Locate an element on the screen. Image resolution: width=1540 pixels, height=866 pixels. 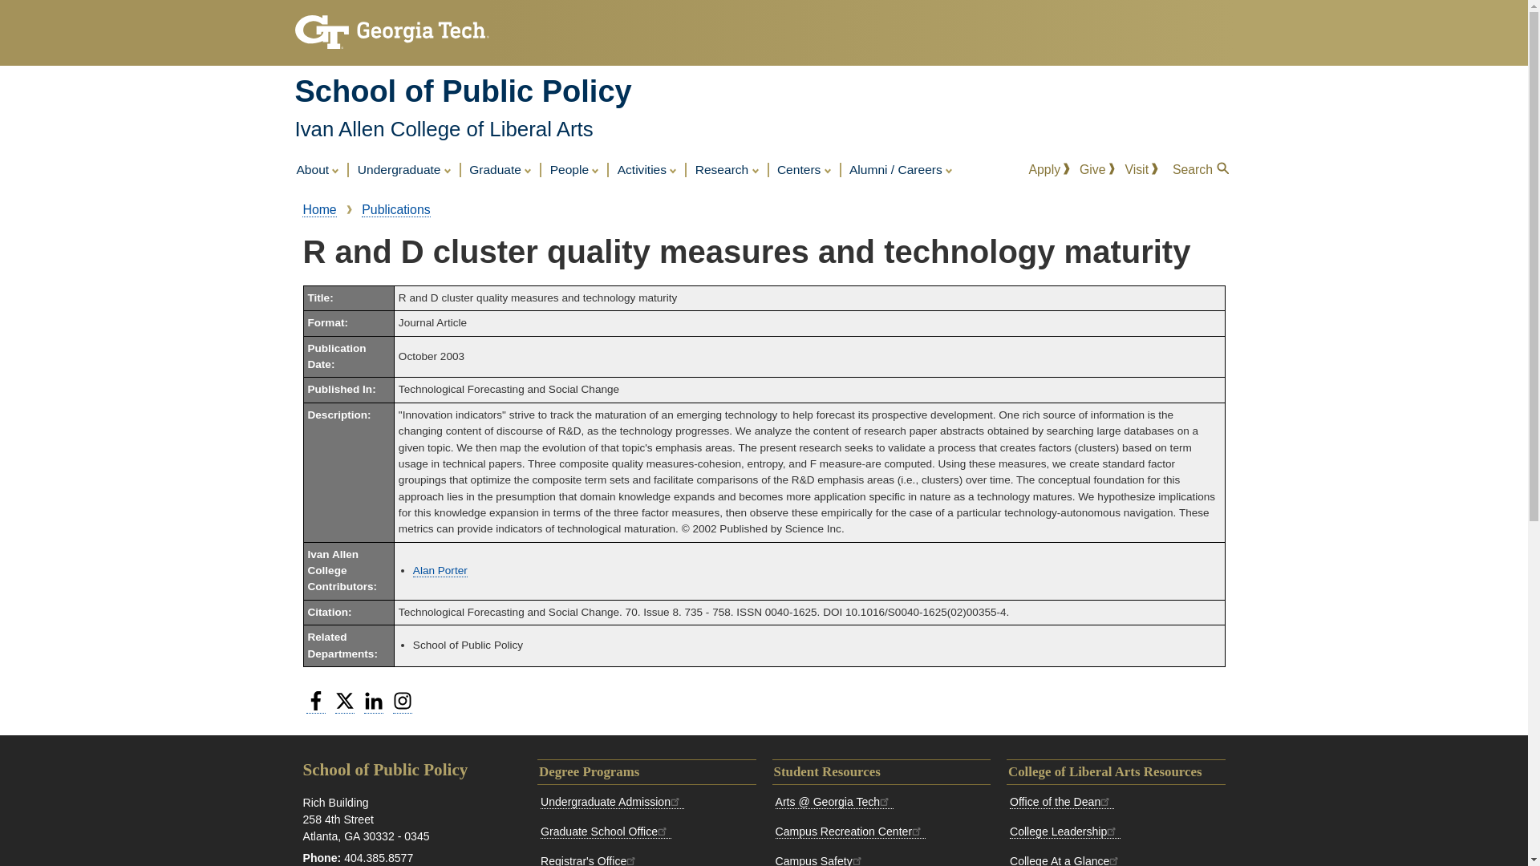
Home is located at coordinates (464, 91).